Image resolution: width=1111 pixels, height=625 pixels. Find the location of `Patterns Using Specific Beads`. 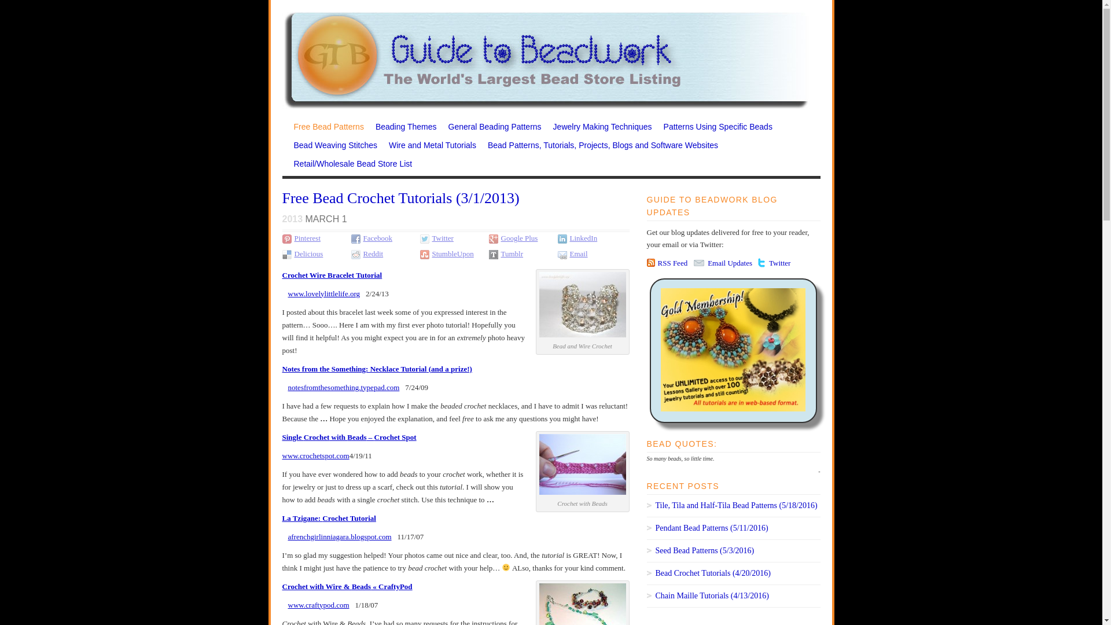

Patterns Using Specific Beads is located at coordinates (715, 130).